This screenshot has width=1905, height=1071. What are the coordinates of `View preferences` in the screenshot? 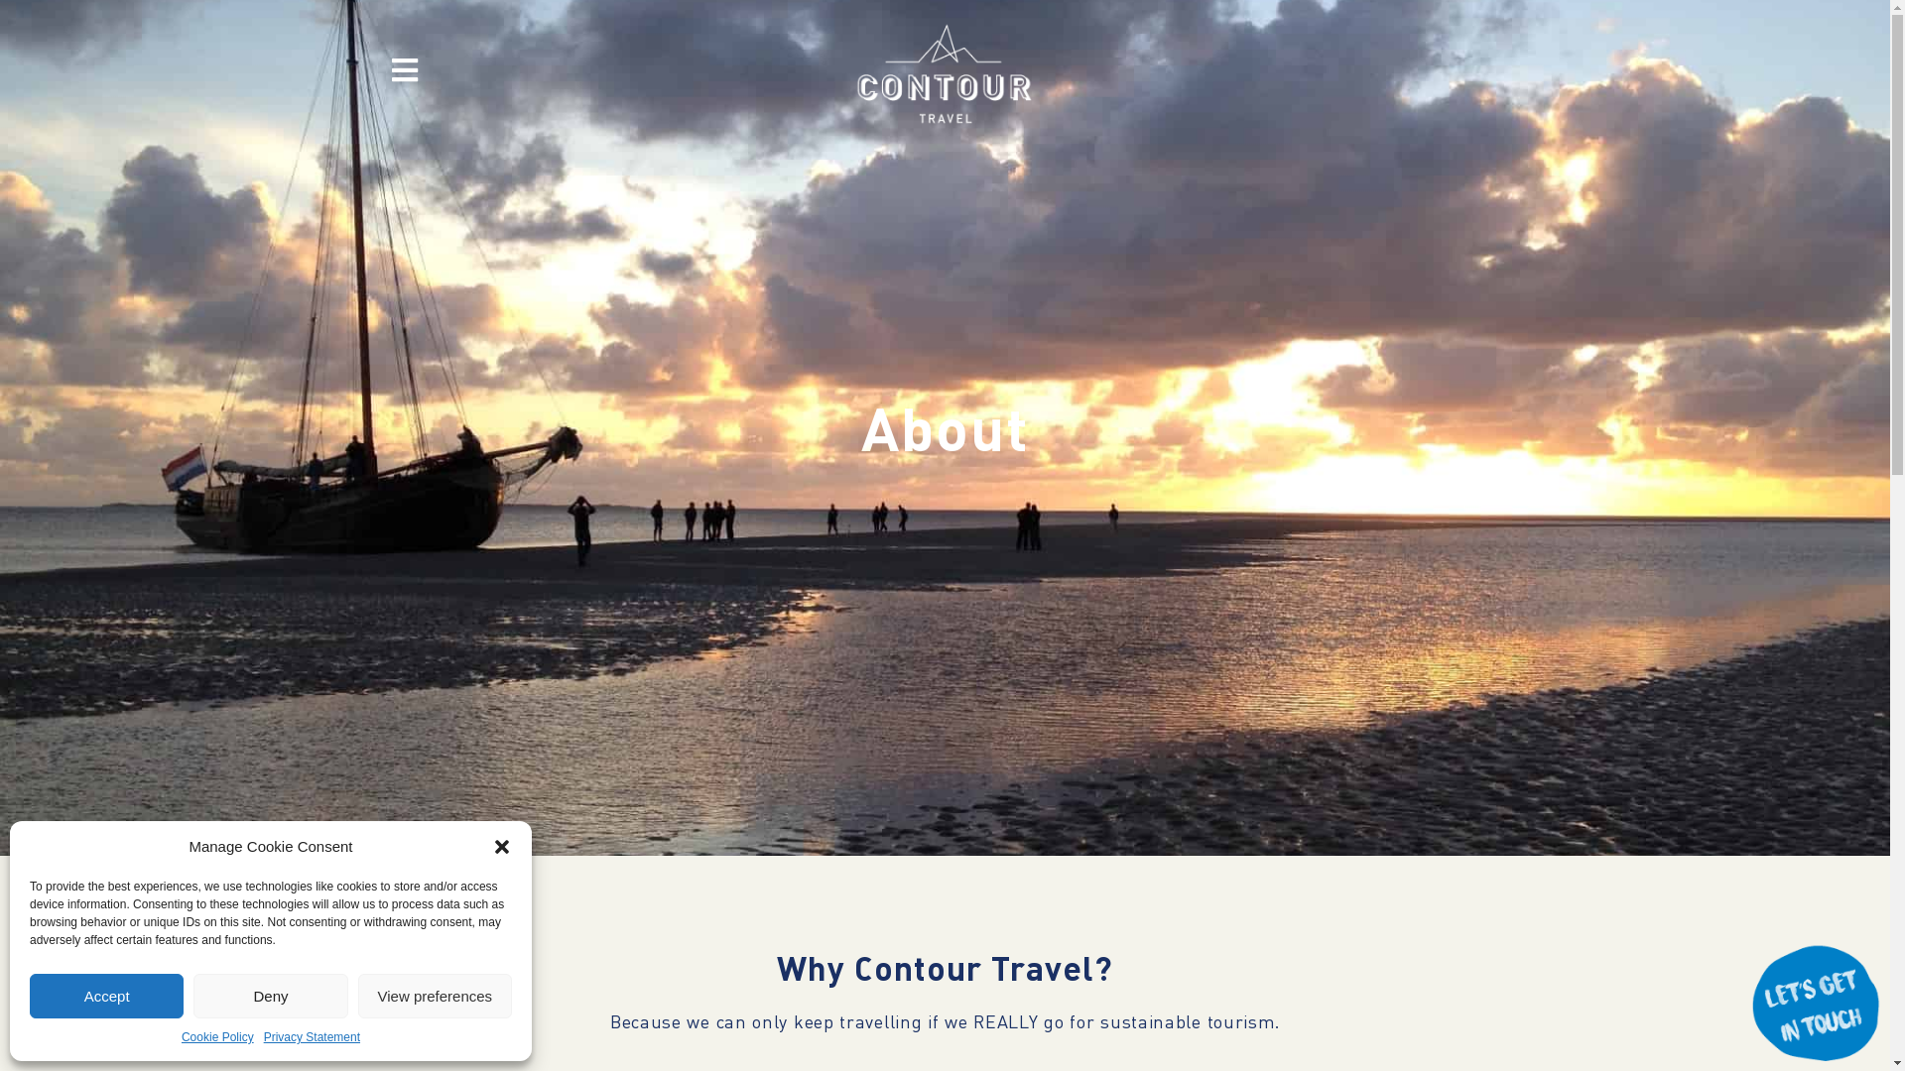 It's located at (435, 996).